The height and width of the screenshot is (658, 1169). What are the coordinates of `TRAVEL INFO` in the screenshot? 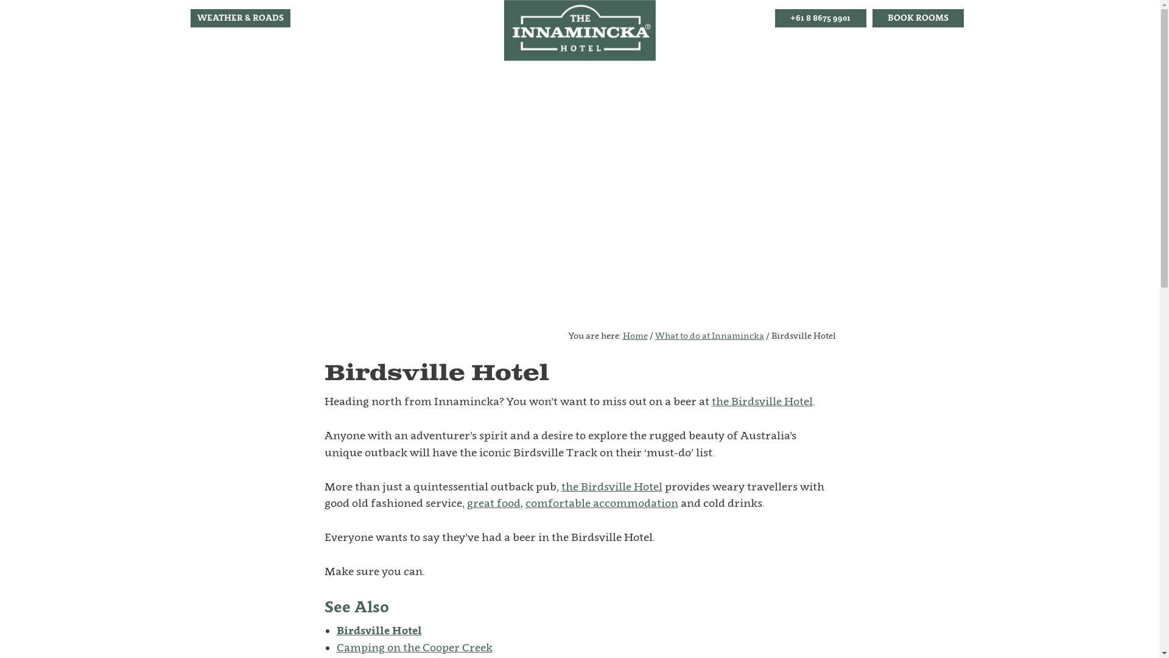 It's located at (404, 50).